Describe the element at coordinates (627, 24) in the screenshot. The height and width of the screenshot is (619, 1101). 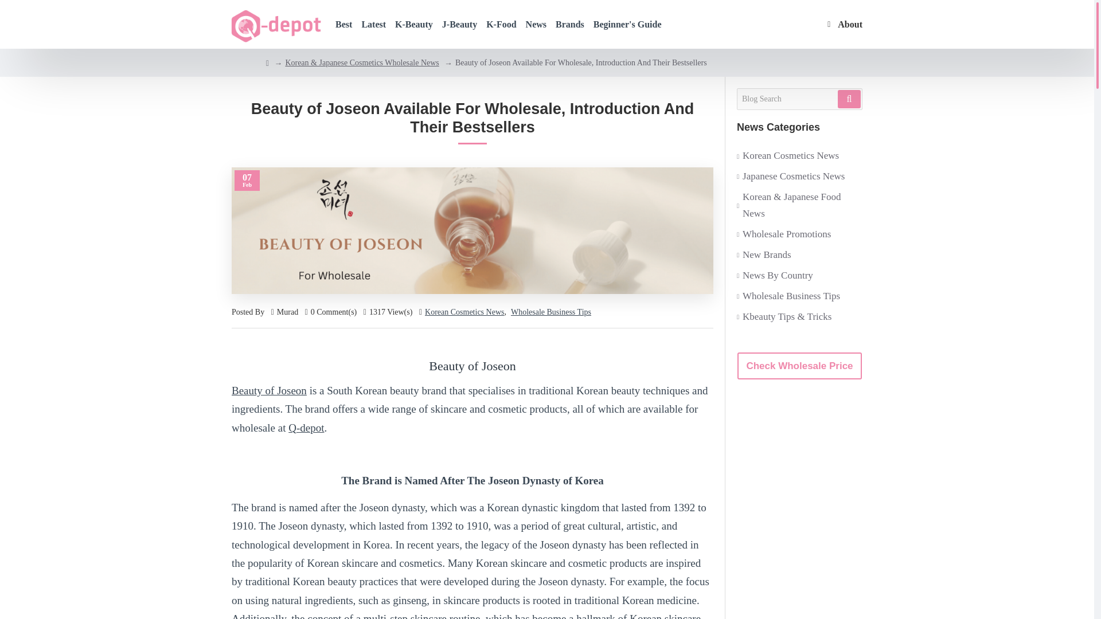
I see `Beginner's Guide` at that location.